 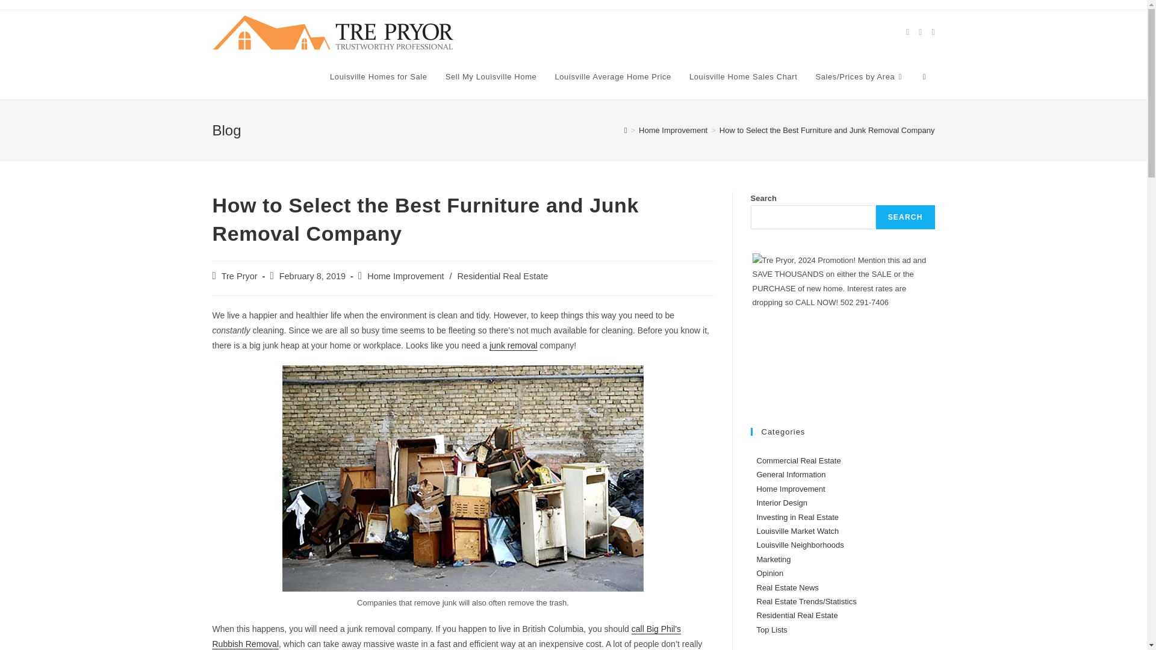 I want to click on Louisville Homes for Sale, so click(x=379, y=77).